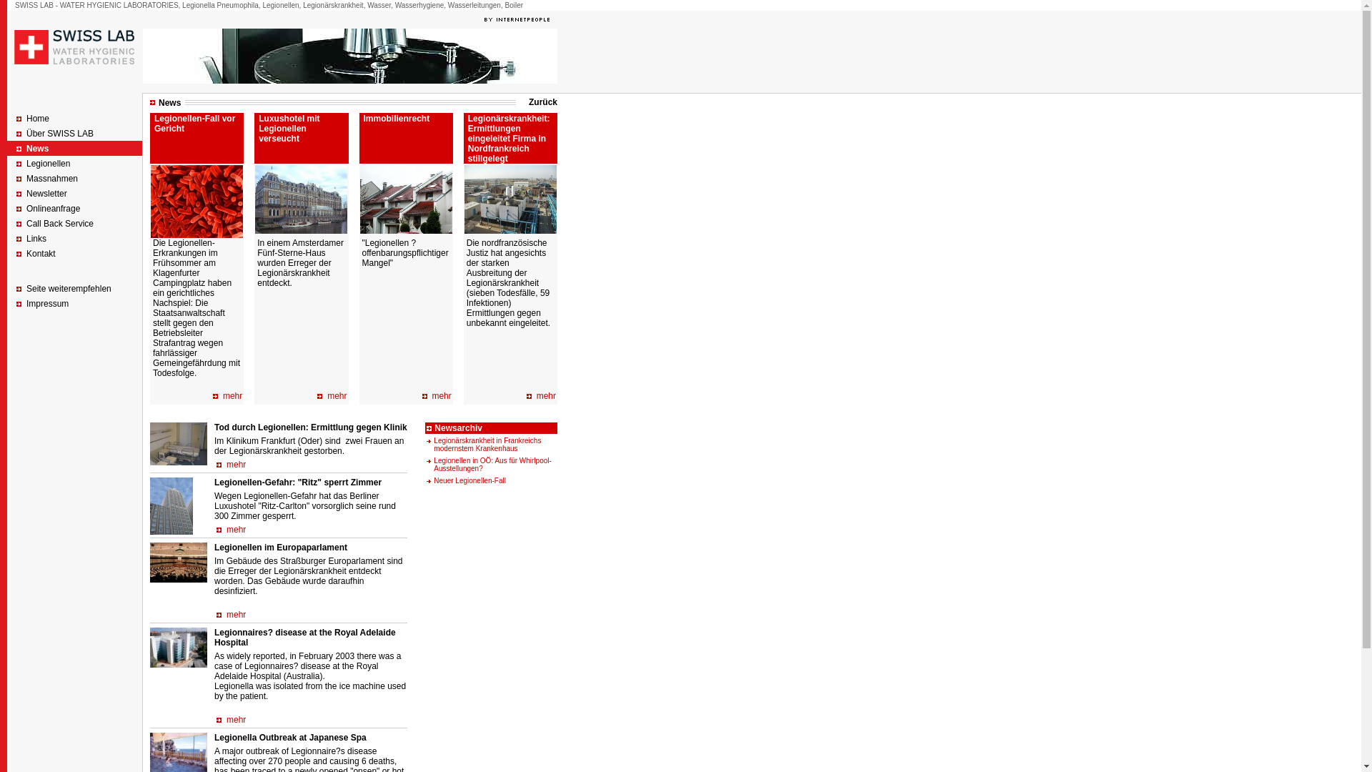 This screenshot has height=772, width=1372. I want to click on mehr, so click(337, 396).